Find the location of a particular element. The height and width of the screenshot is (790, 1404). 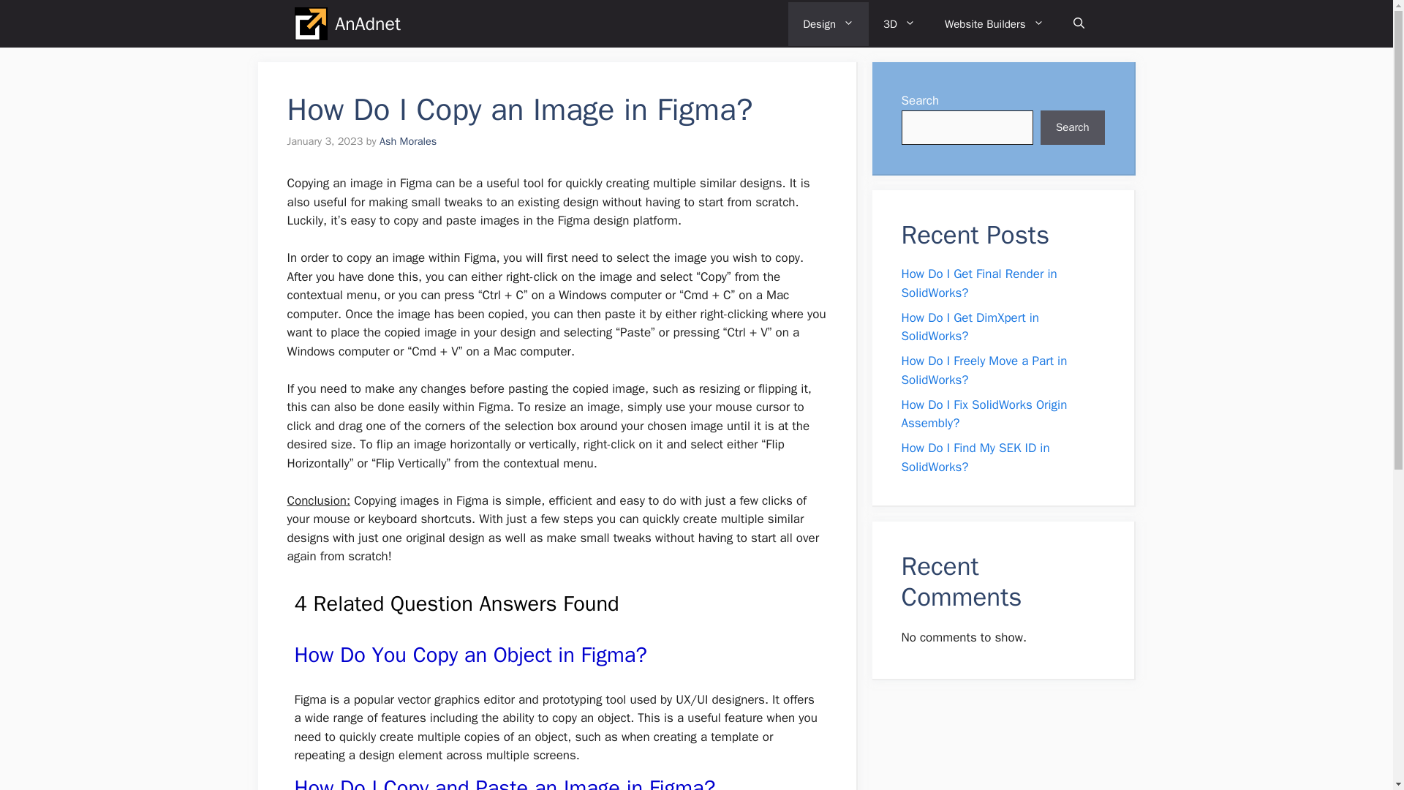

How Do I Fix SolidWorks Origin Assembly? is located at coordinates (984, 413).